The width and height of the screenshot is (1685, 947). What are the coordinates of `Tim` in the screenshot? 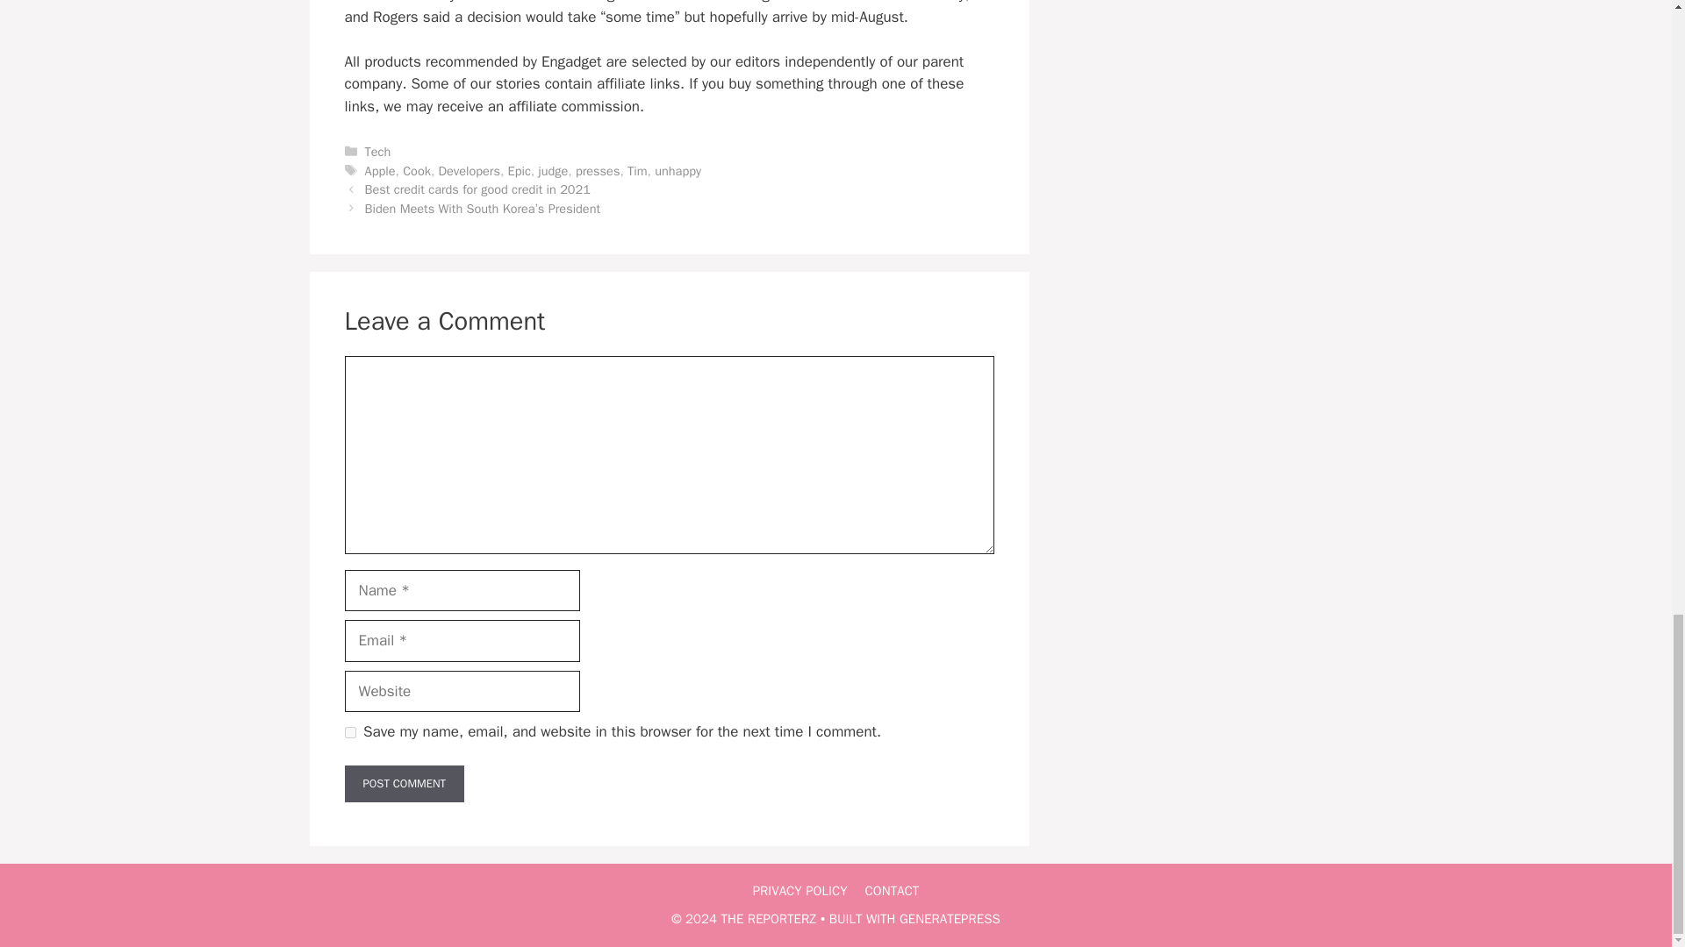 It's located at (637, 170).